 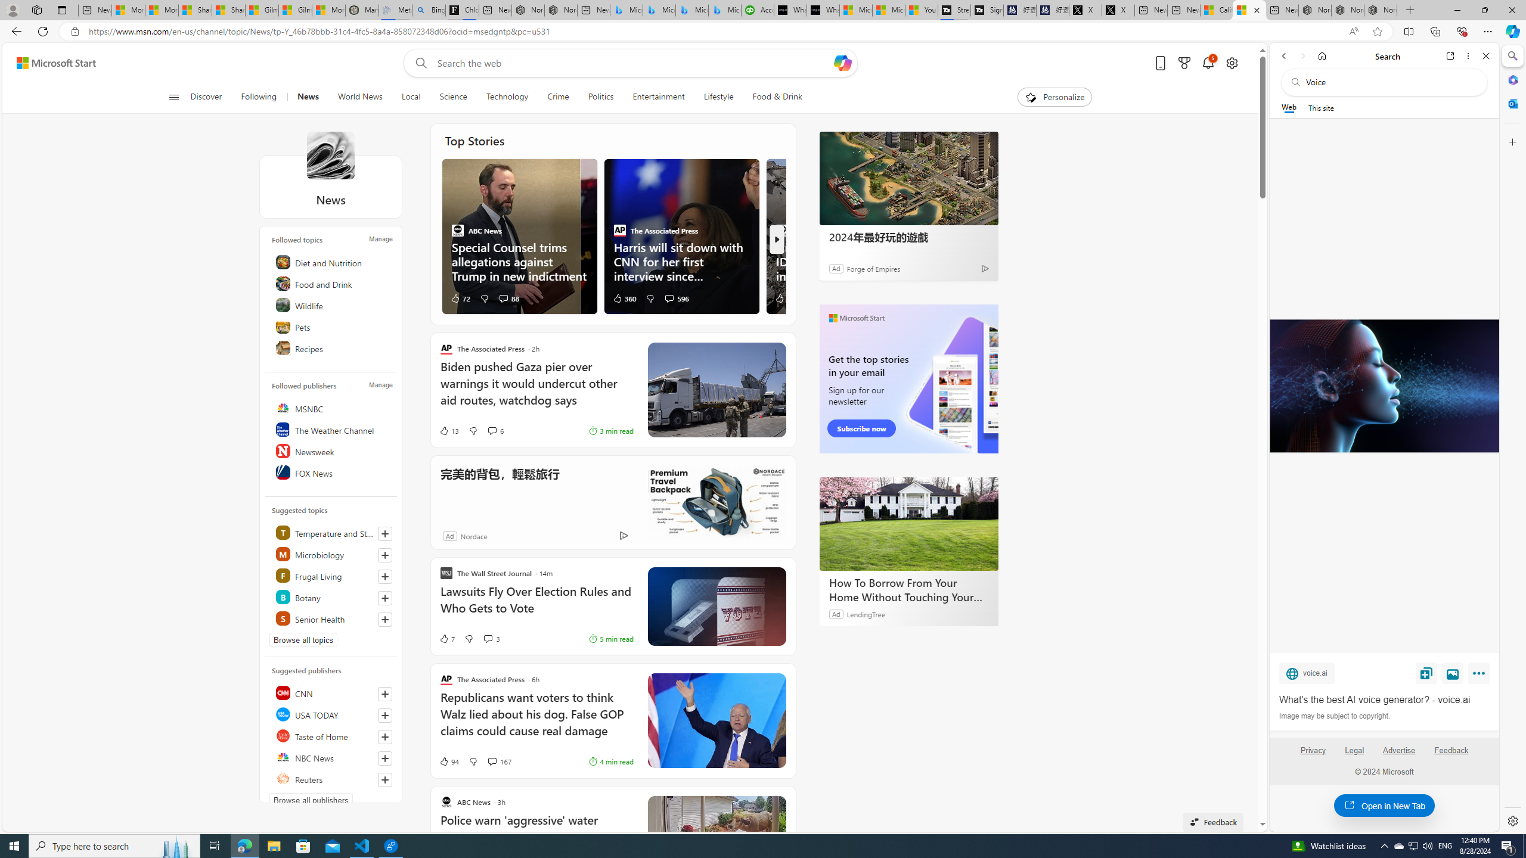 What do you see at coordinates (1512, 80) in the screenshot?
I see `Microsoft 365` at bounding box center [1512, 80].